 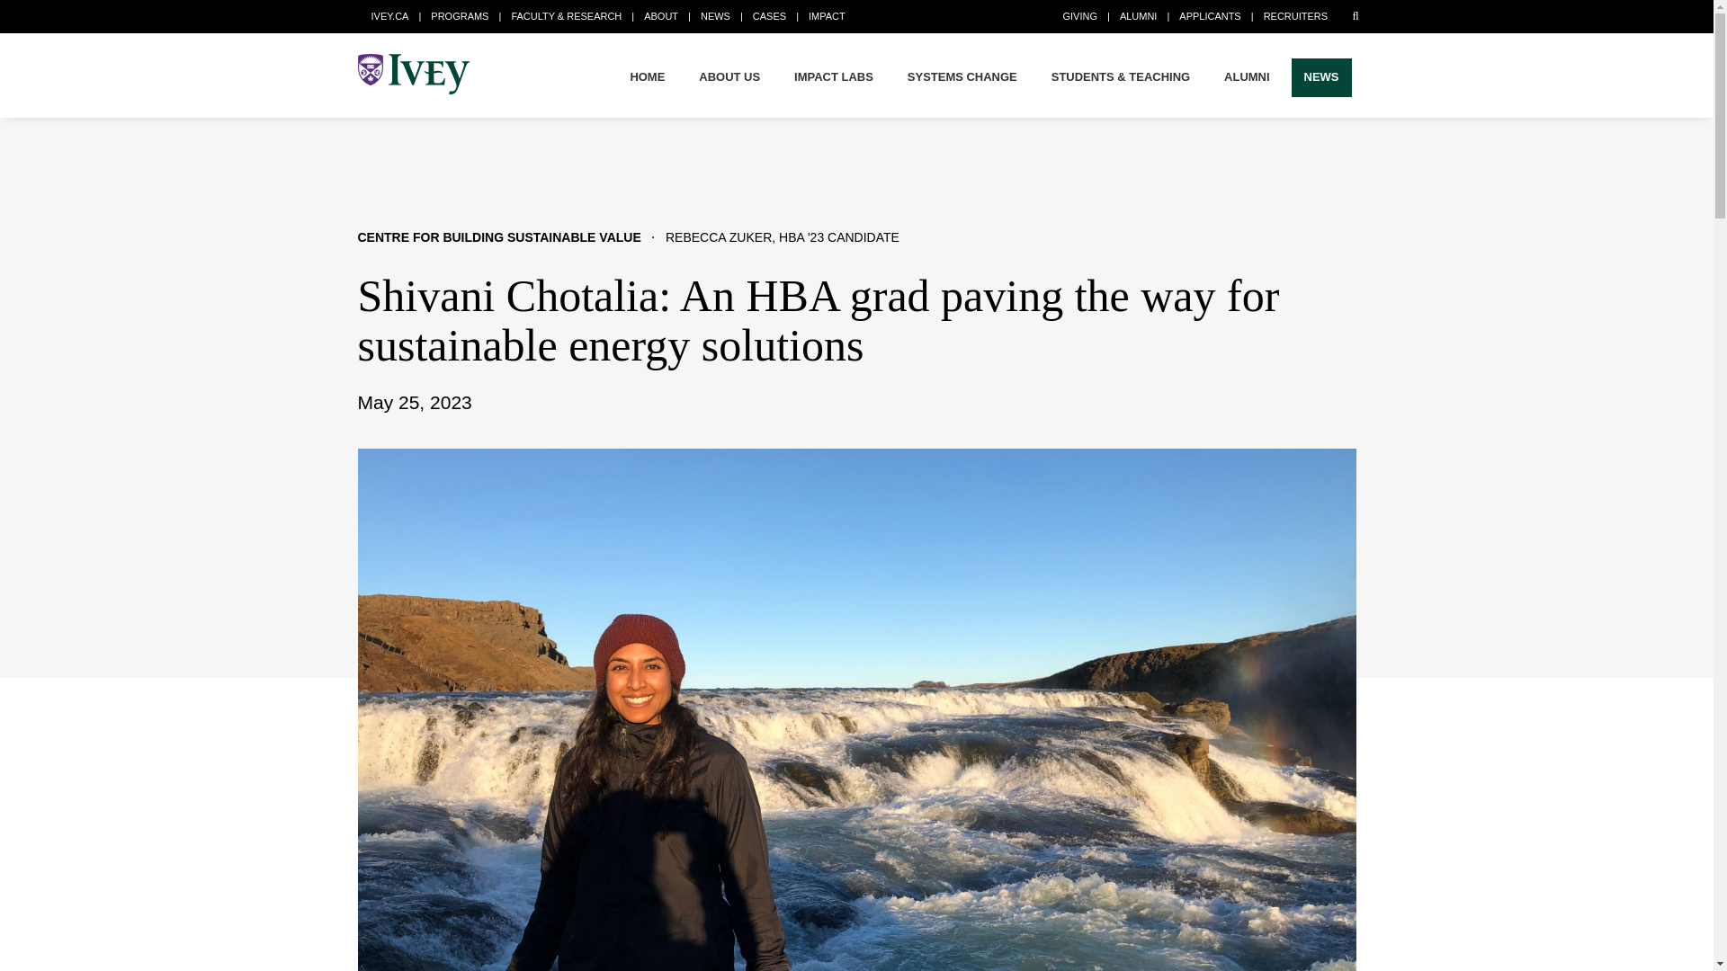 What do you see at coordinates (389, 15) in the screenshot?
I see `IVEY.CA` at bounding box center [389, 15].